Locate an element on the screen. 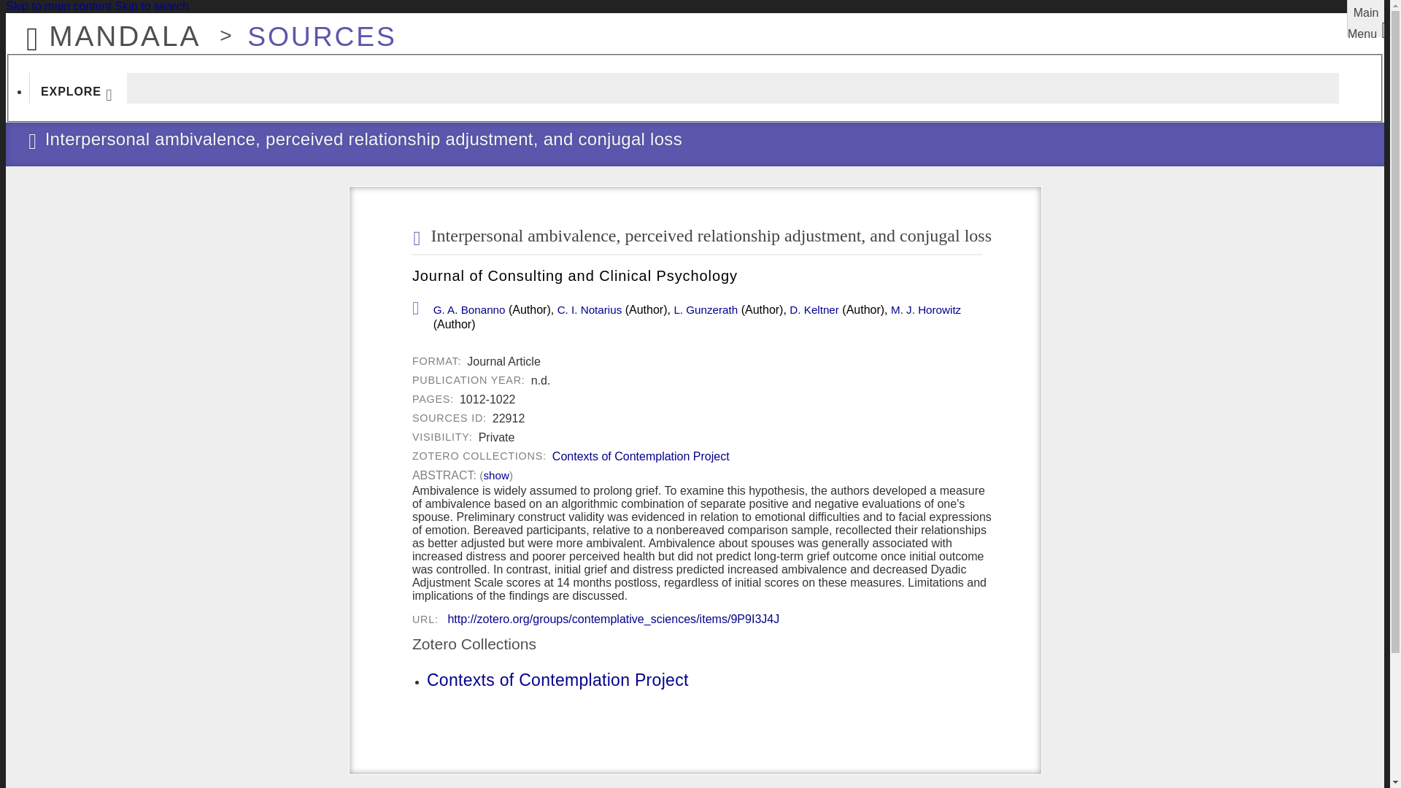 The image size is (1401, 788). SOURCES is located at coordinates (314, 28).